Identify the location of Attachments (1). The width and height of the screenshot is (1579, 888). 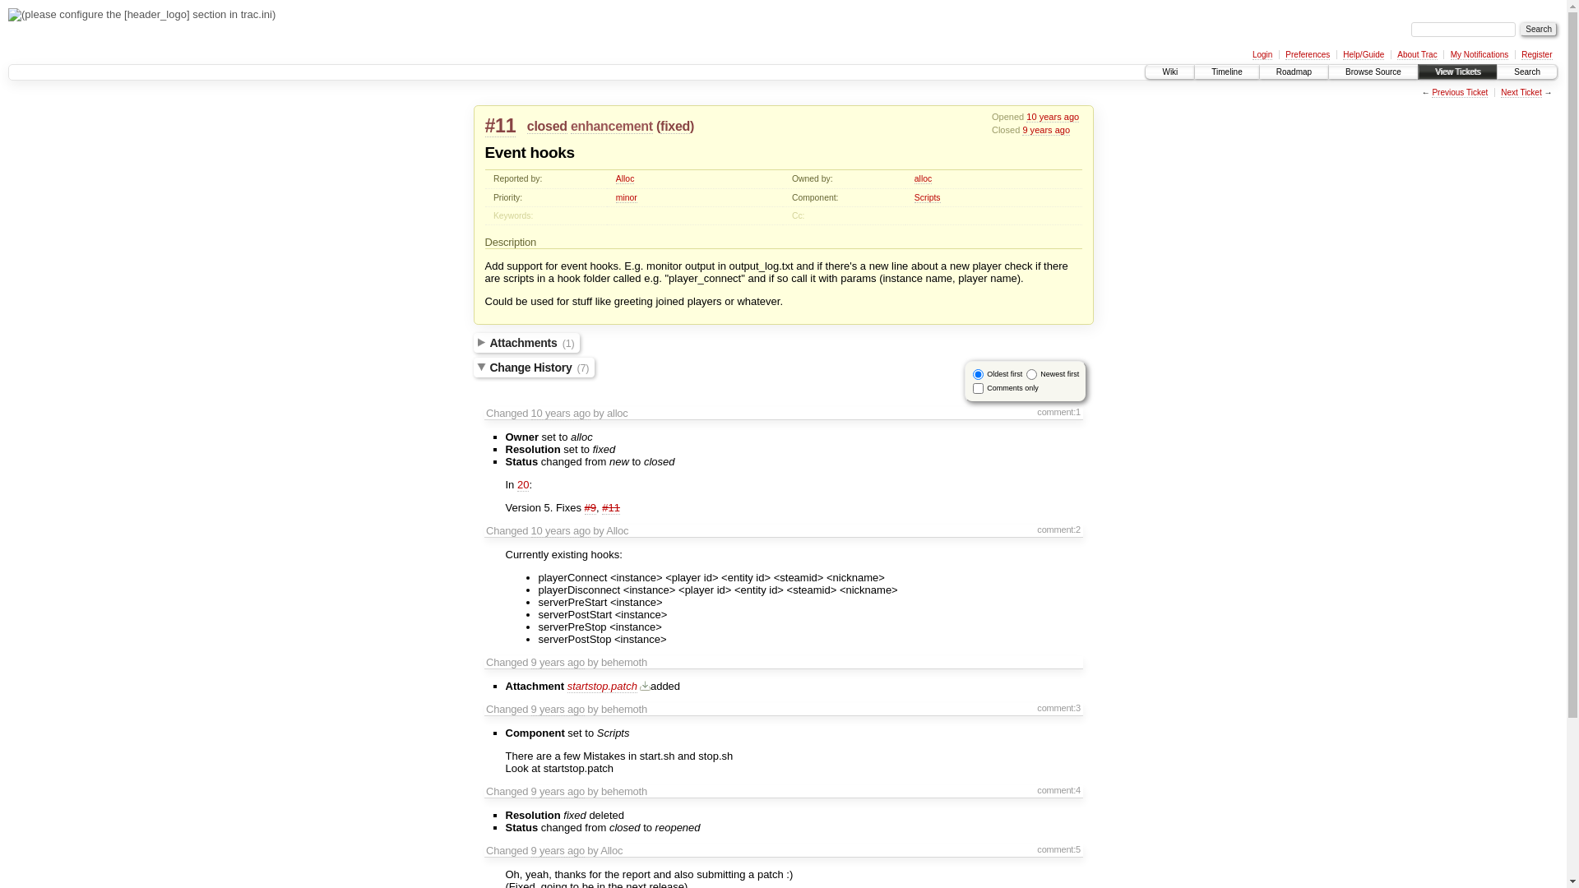
(527, 343).